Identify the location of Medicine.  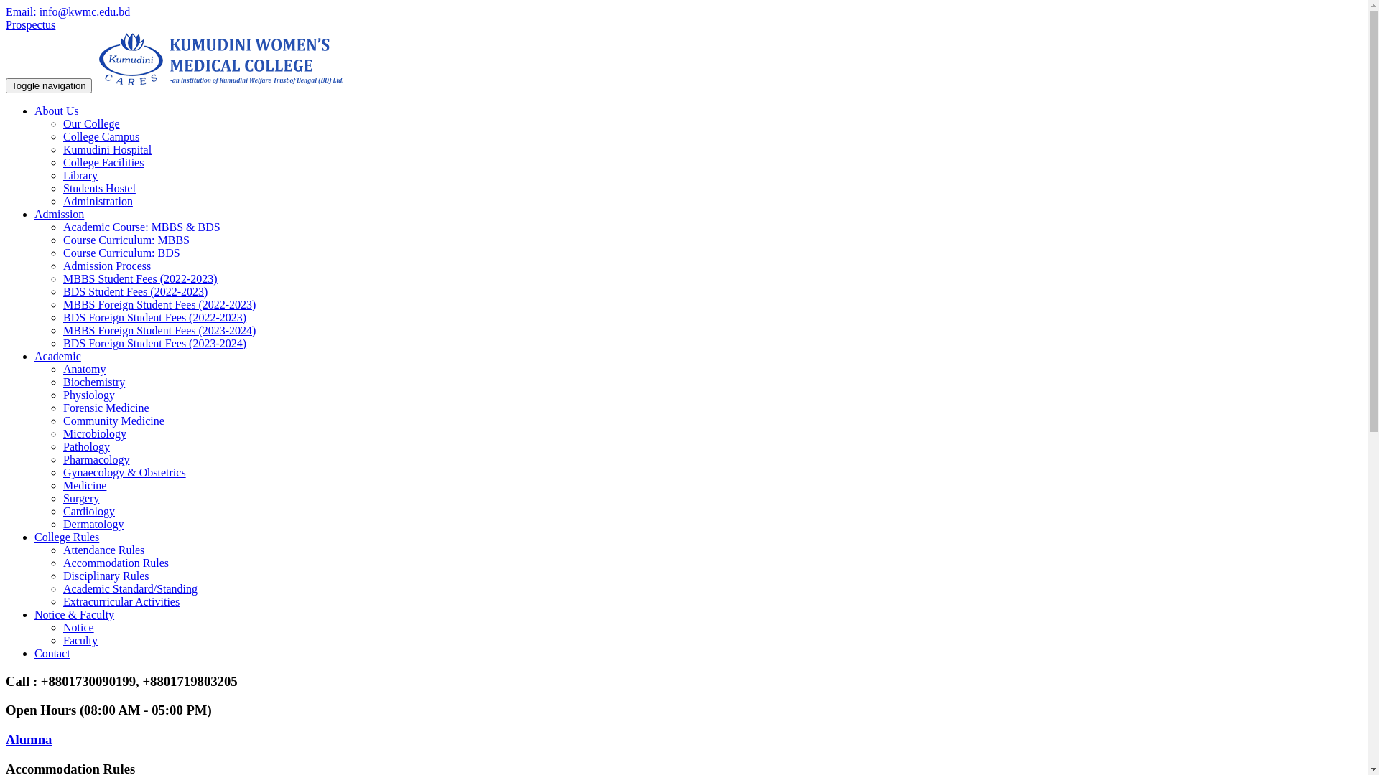
(85, 485).